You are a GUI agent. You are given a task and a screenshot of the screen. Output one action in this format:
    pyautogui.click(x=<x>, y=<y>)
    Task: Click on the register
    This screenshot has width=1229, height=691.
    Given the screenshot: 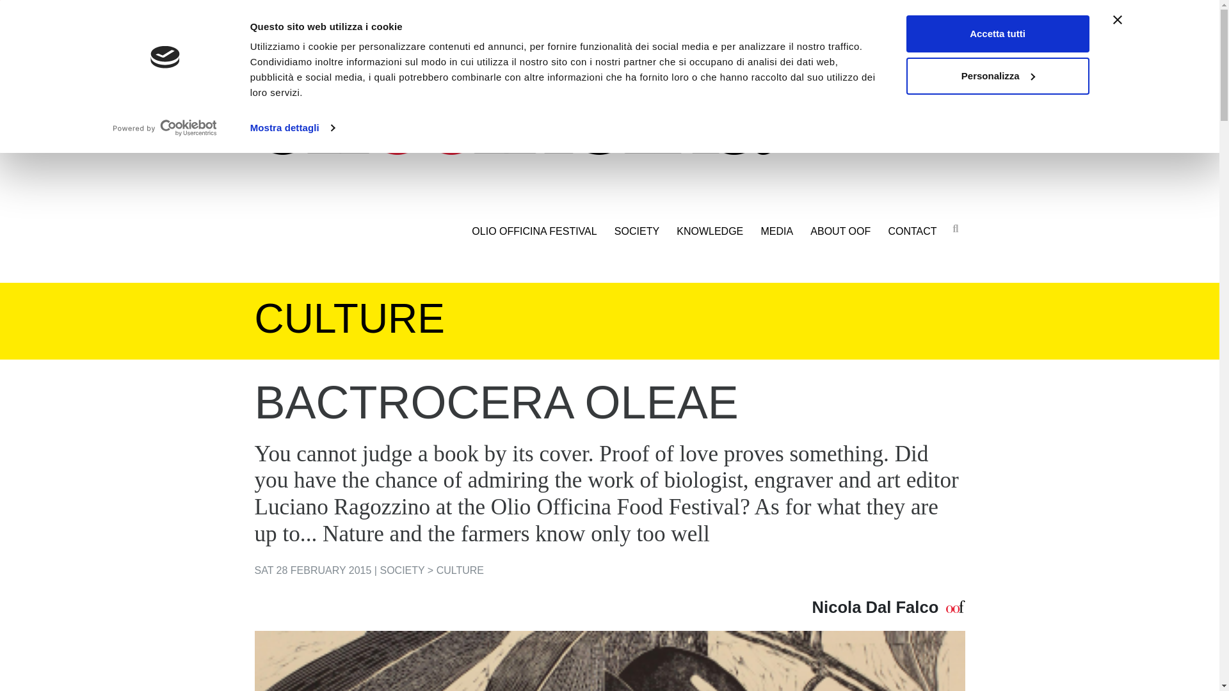 What is the action you would take?
    pyautogui.click(x=904, y=10)
    